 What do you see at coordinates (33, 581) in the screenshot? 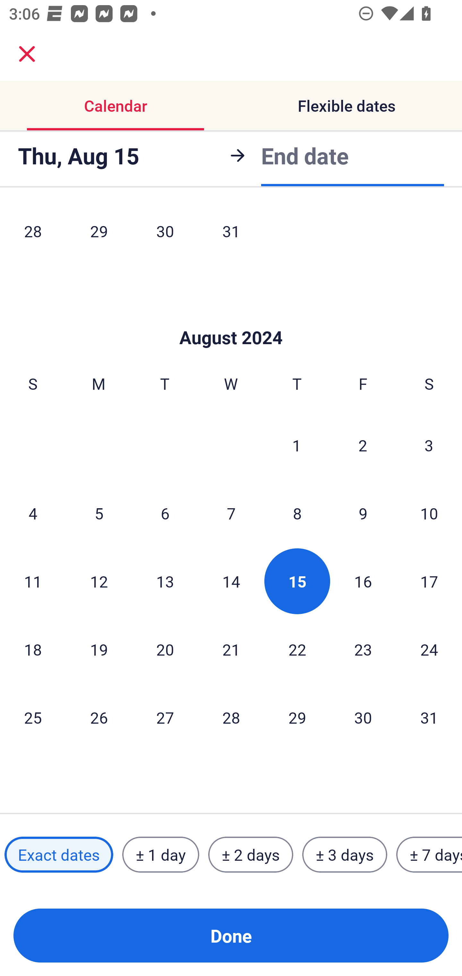
I see `11 Sunday, August 11, 2024` at bounding box center [33, 581].